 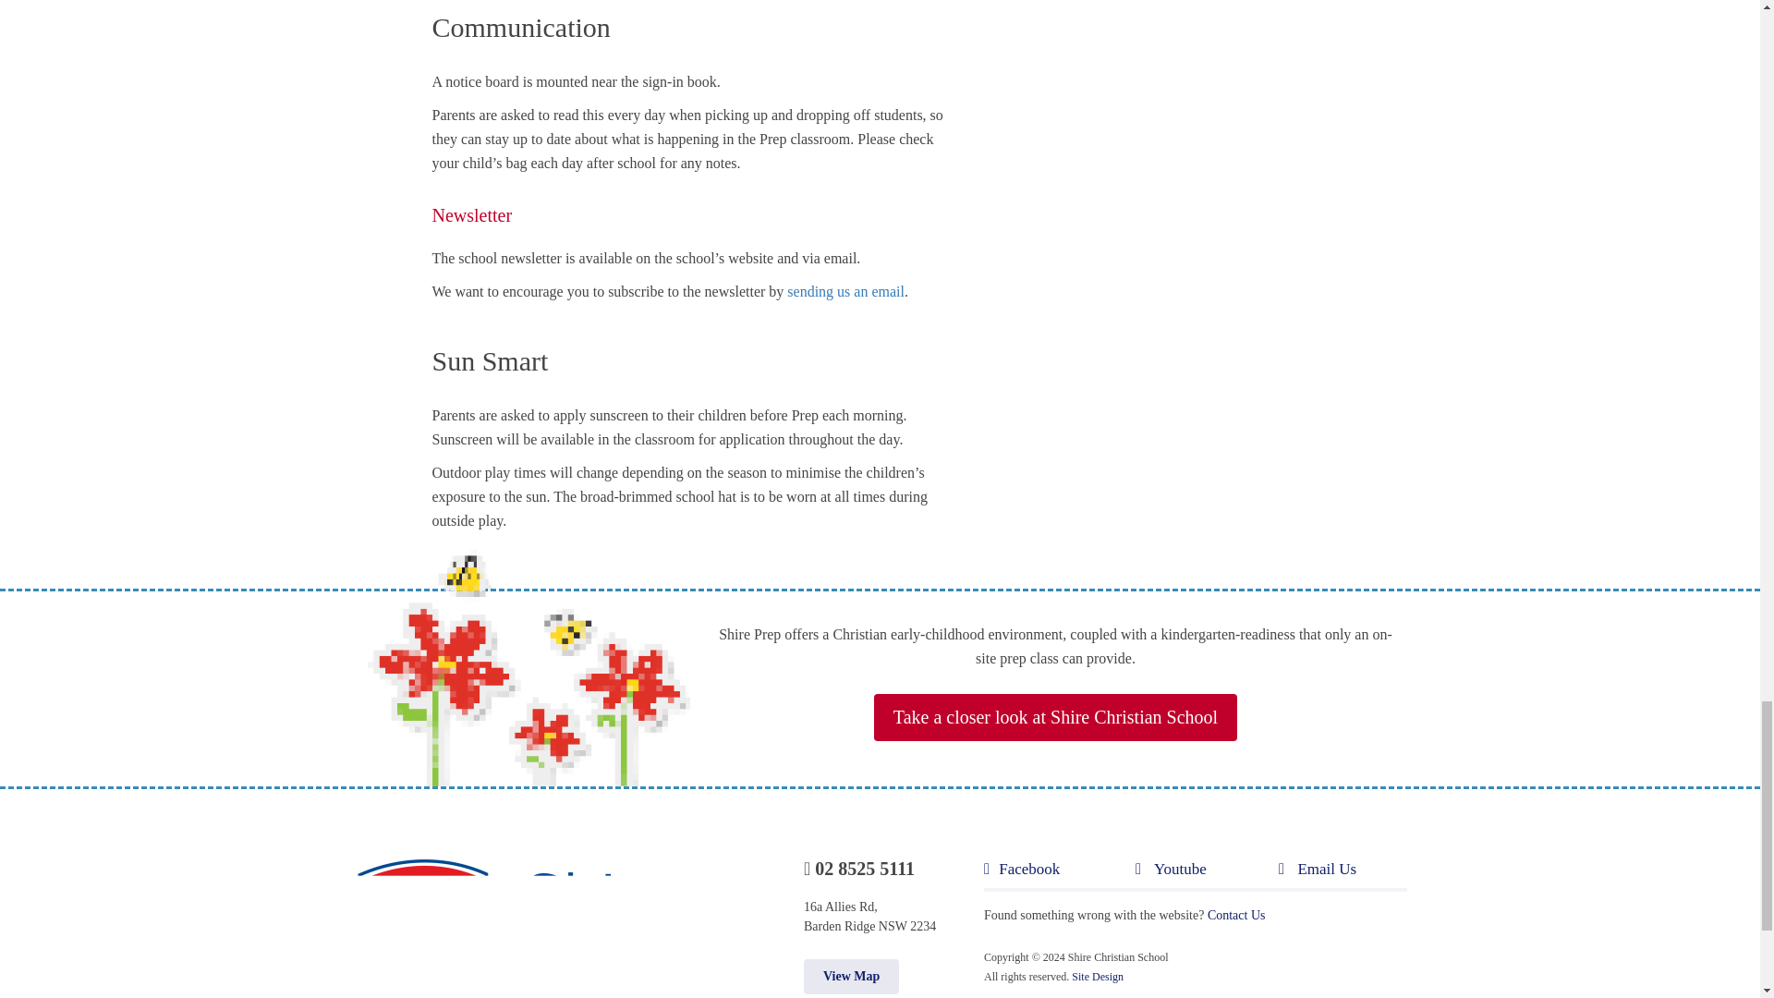 What do you see at coordinates (1097, 976) in the screenshot?
I see `Site Design` at bounding box center [1097, 976].